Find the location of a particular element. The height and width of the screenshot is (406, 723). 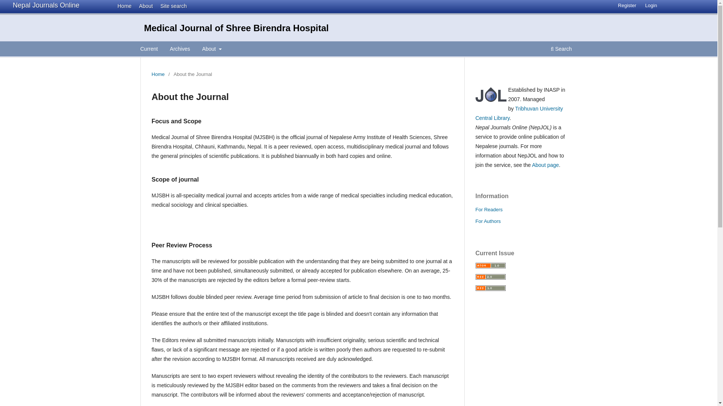

Login is located at coordinates (651, 6).